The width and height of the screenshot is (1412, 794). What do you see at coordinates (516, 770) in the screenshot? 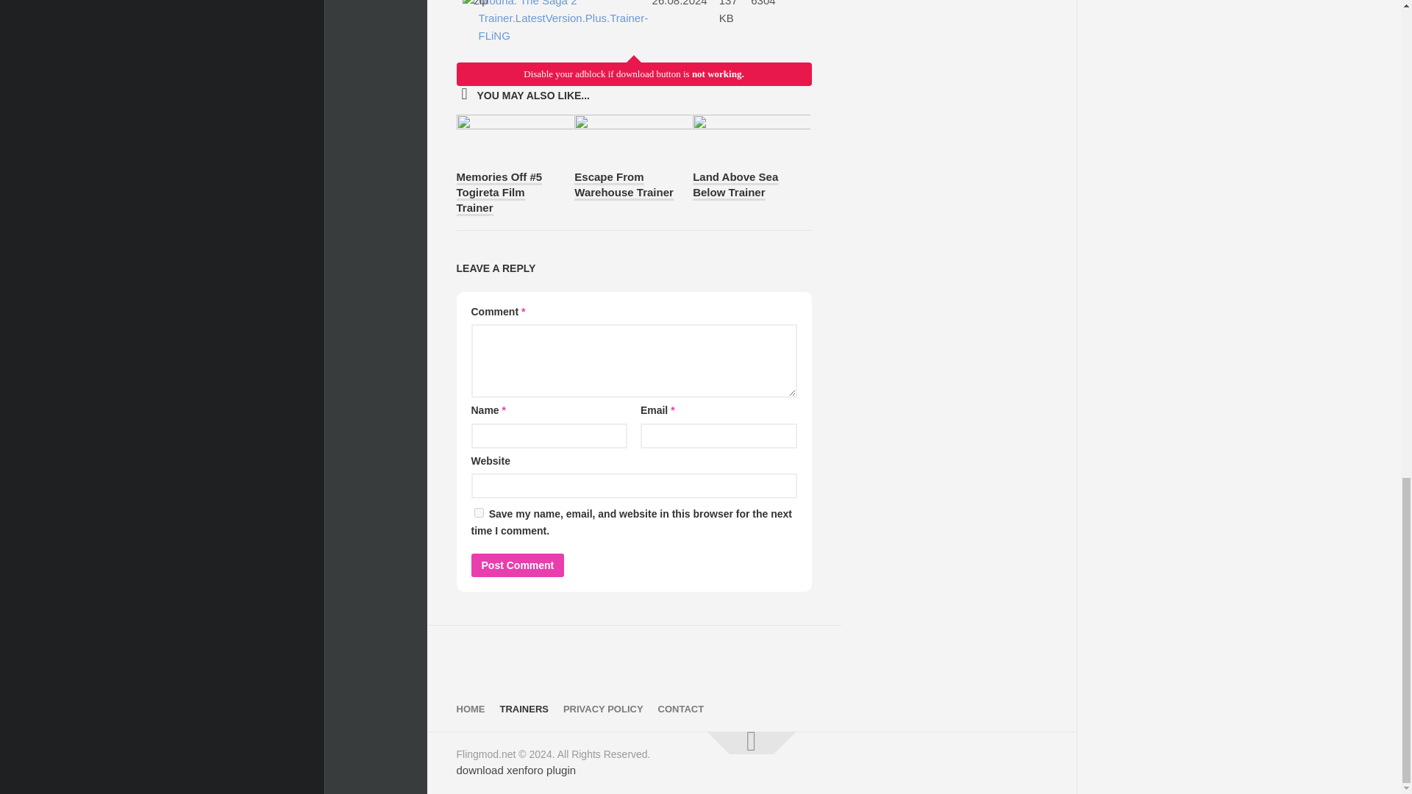
I see `download xenforo plugin` at bounding box center [516, 770].